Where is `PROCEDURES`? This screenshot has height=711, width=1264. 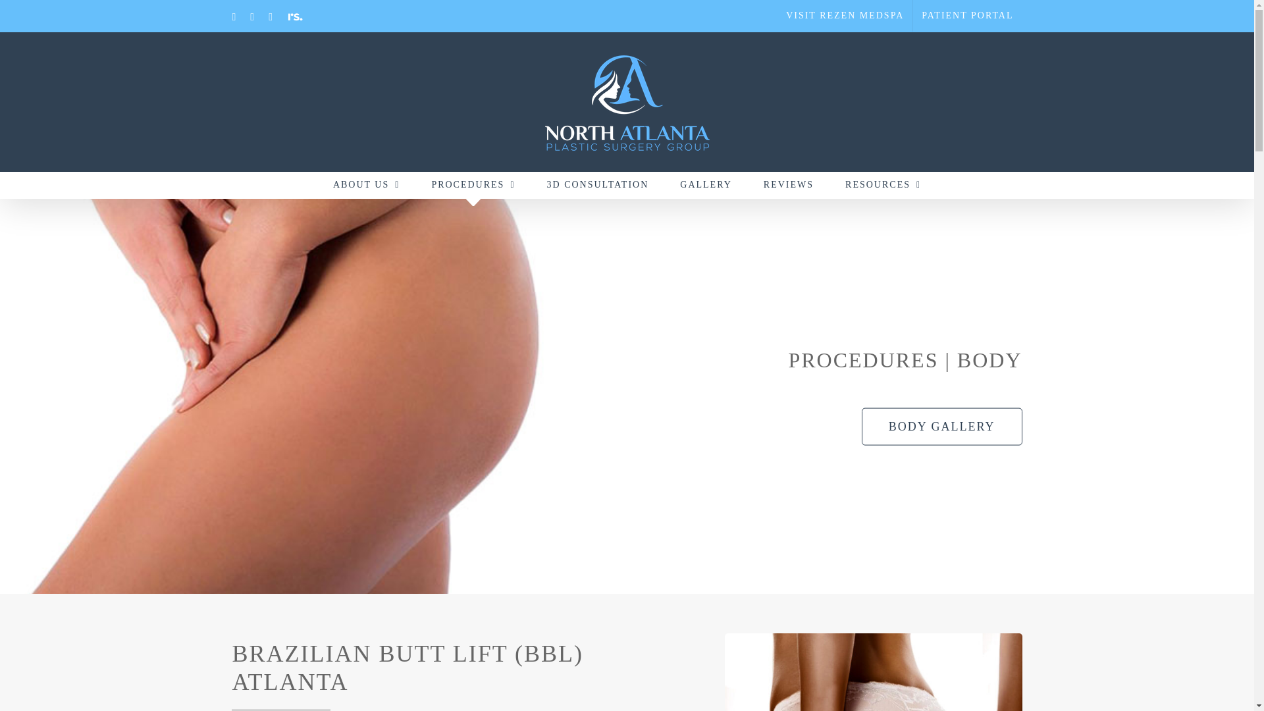
PROCEDURES is located at coordinates (473, 185).